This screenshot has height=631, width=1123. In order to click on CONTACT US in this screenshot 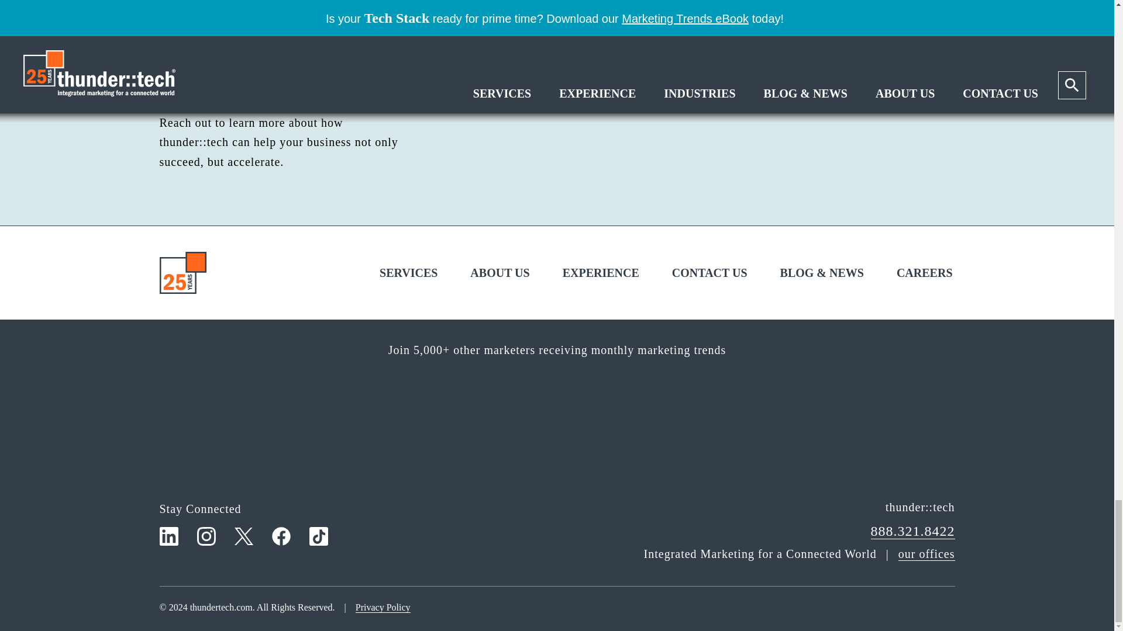, I will do `click(408, 272)`.